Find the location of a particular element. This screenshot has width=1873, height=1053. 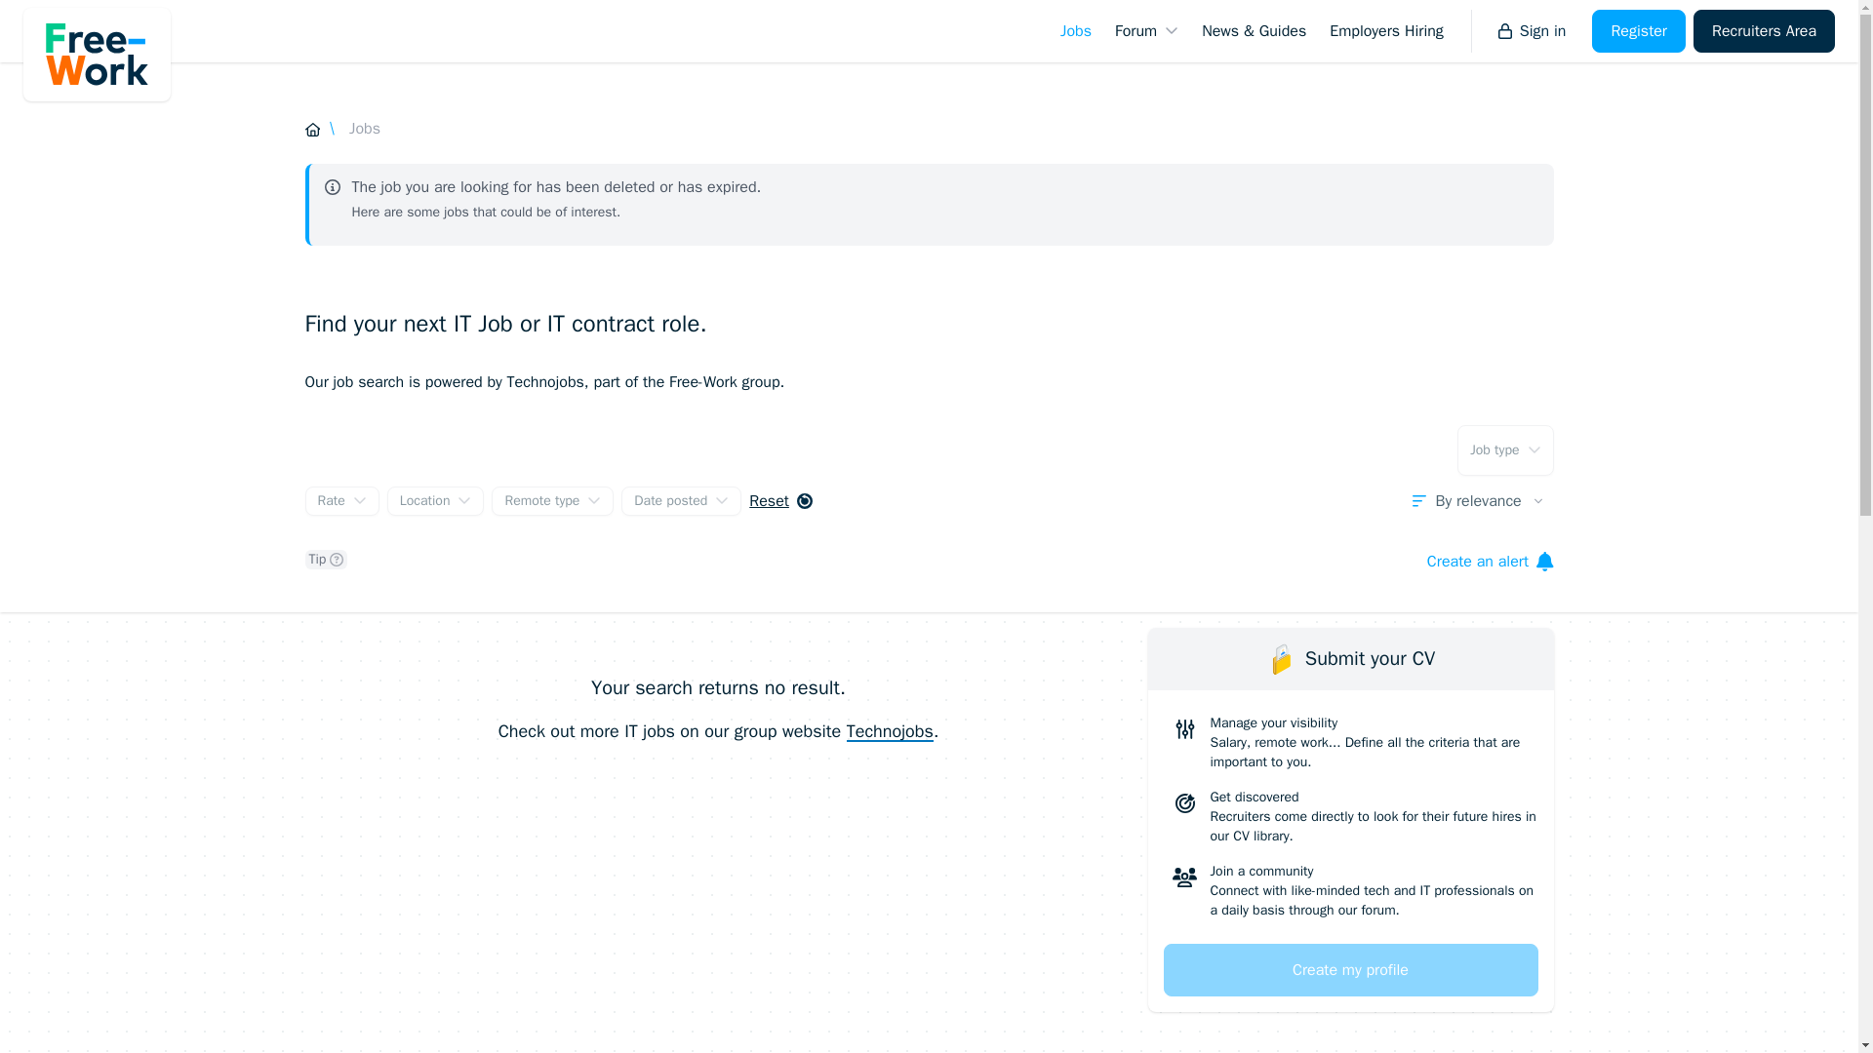

Create my profile is located at coordinates (1350, 969).